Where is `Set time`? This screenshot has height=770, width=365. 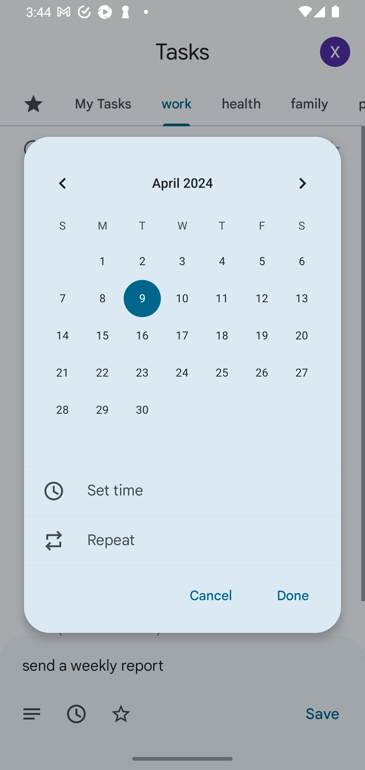
Set time is located at coordinates (182, 491).